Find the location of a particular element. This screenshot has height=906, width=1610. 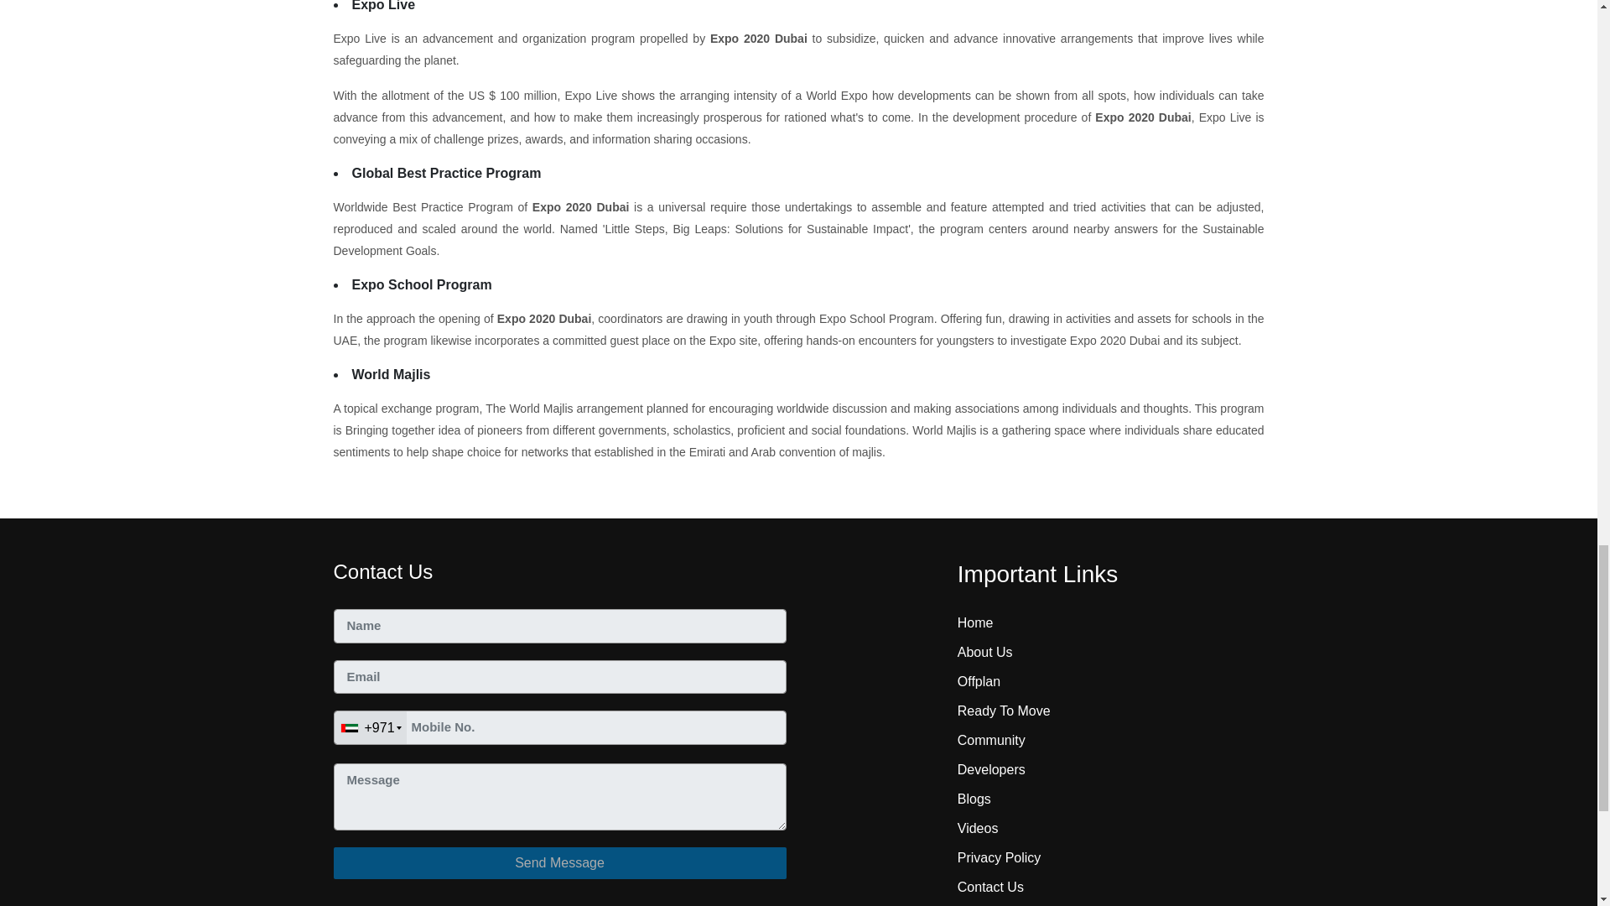

Videos is located at coordinates (978, 827).